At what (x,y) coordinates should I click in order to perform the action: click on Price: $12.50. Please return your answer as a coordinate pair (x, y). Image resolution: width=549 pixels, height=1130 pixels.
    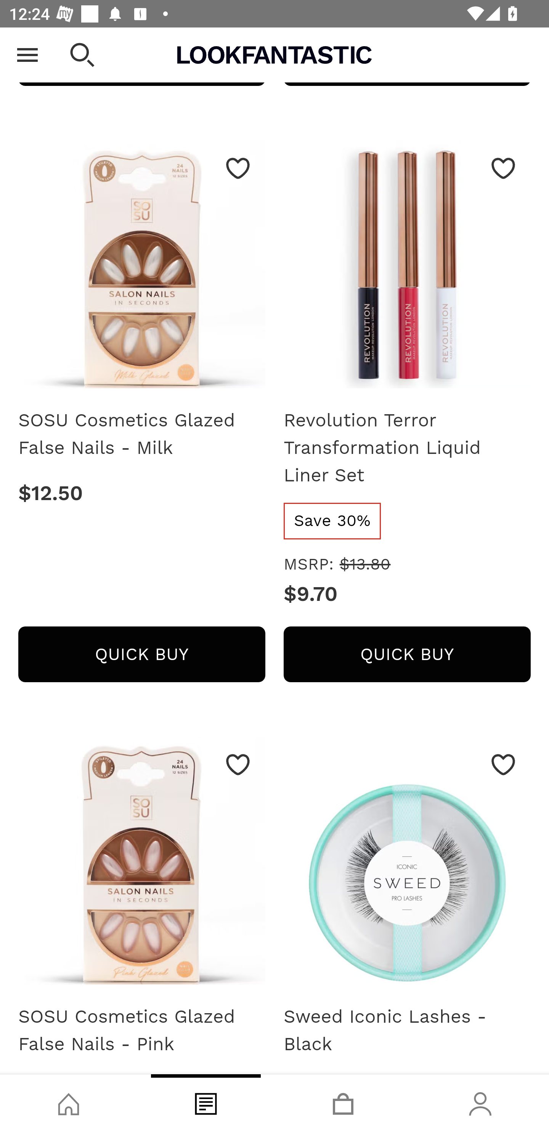
    Looking at the image, I should click on (141, 493).